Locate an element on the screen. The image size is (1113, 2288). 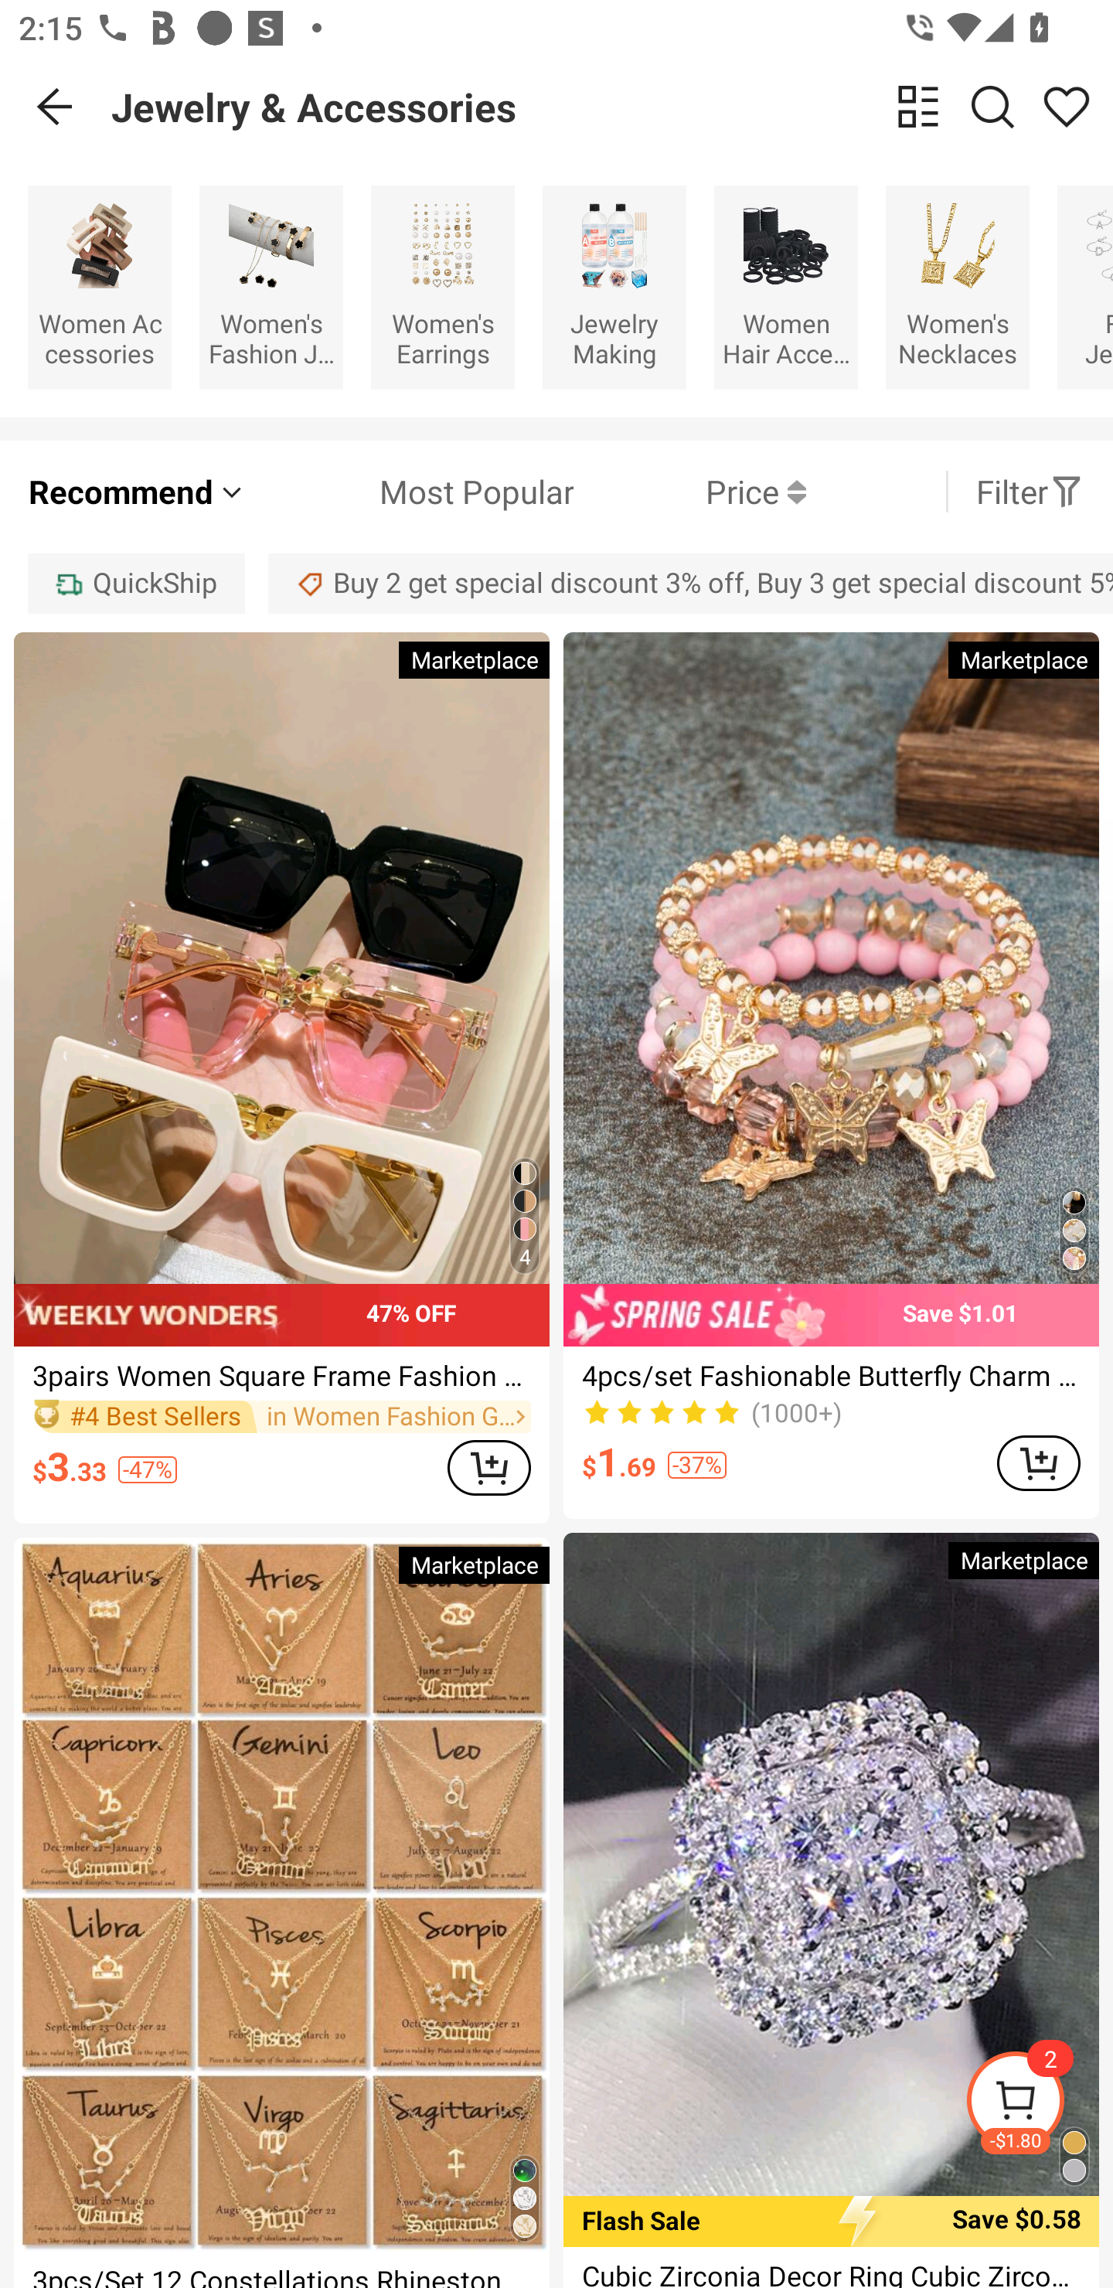
Women's Fashion Jewelry is located at coordinates (271, 287).